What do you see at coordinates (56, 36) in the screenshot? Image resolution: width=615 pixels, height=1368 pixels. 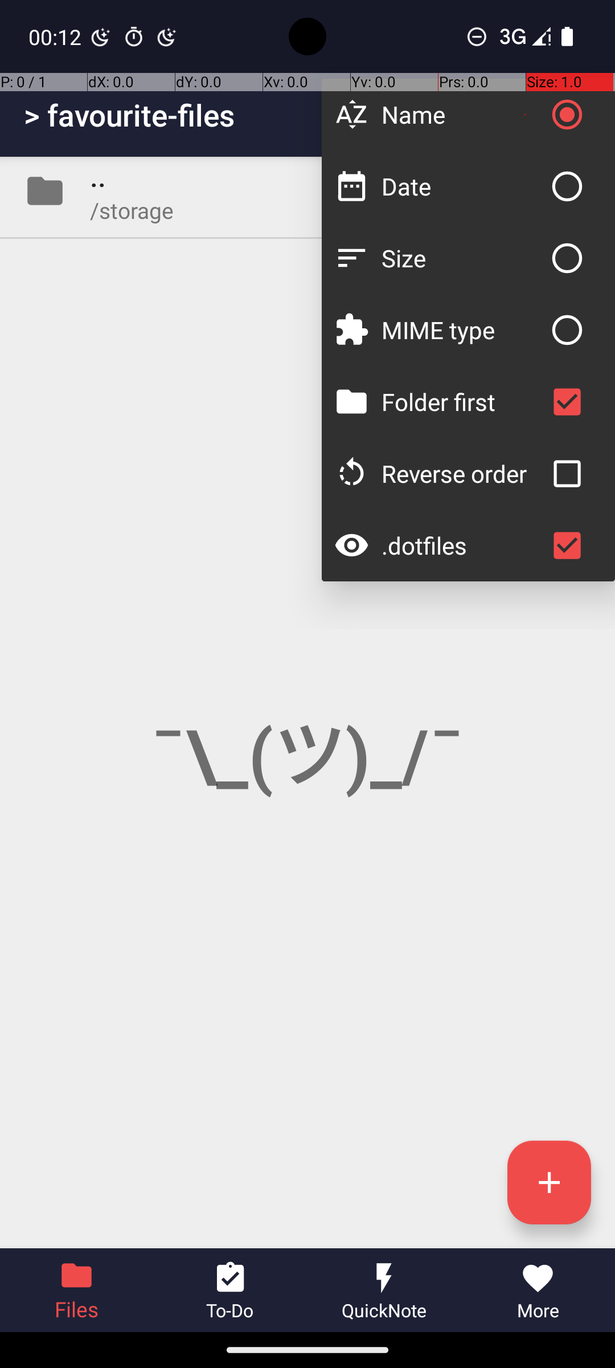 I see `00:12` at bounding box center [56, 36].